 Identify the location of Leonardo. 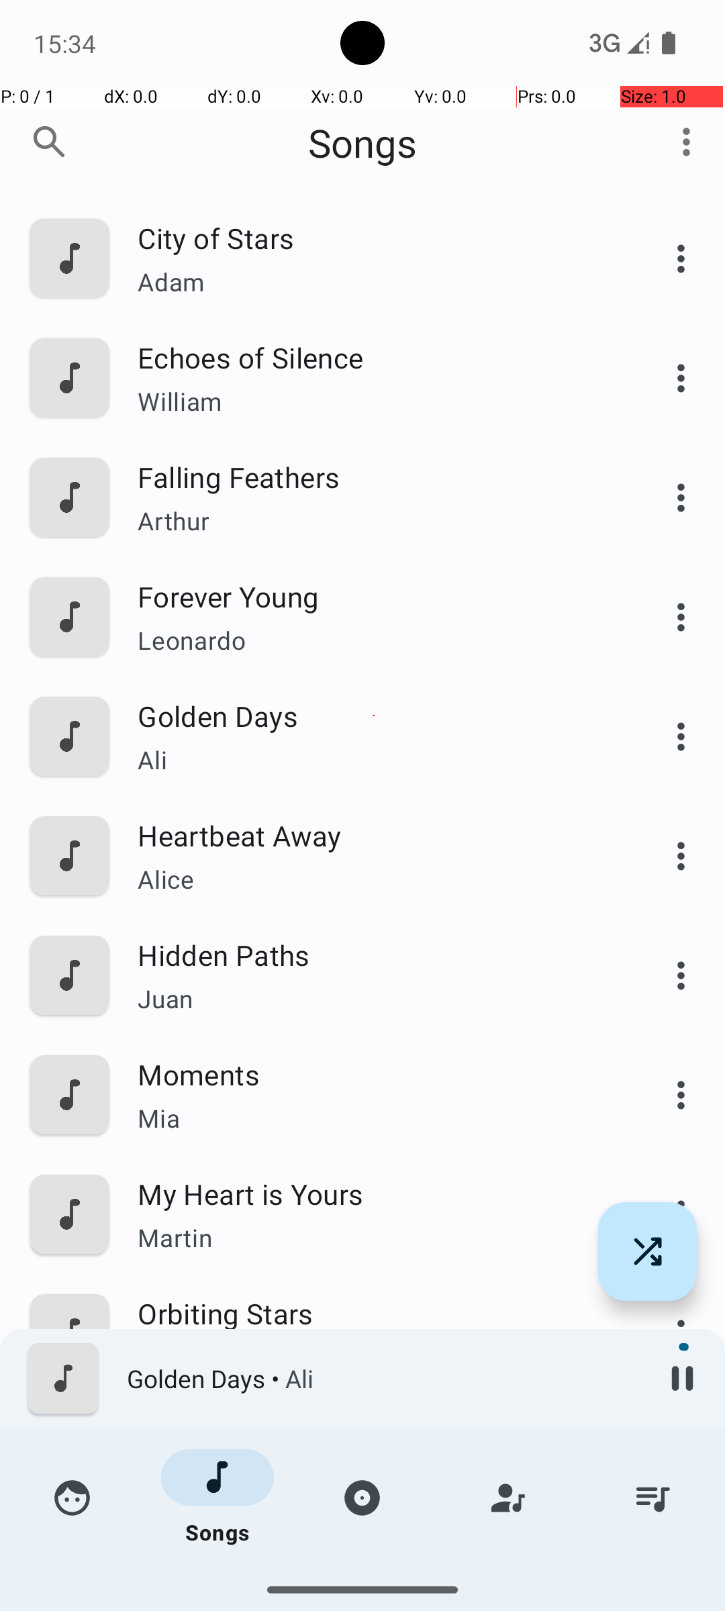
(374, 640).